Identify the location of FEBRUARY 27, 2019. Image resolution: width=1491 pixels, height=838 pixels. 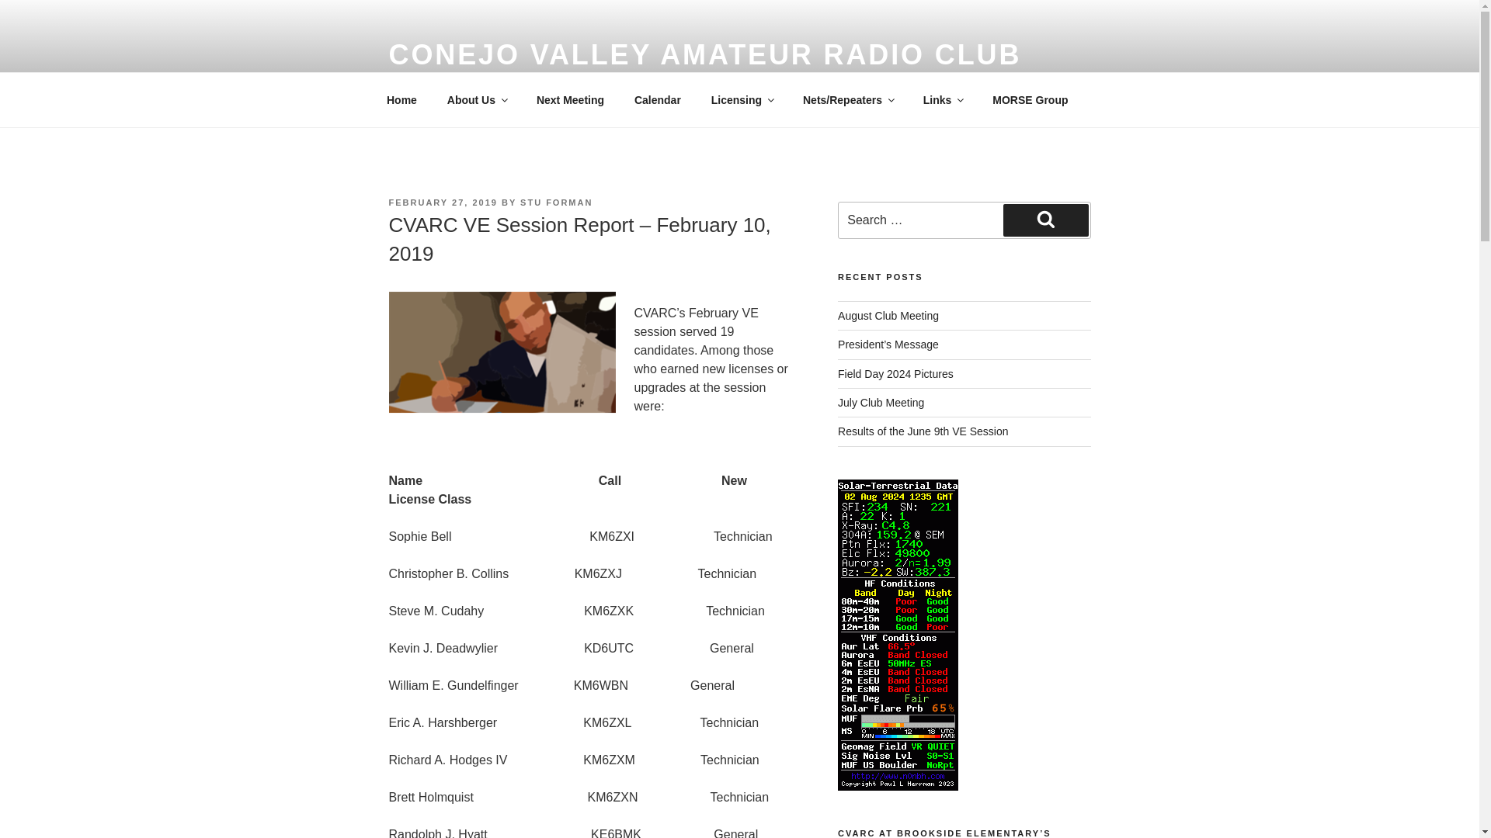
(442, 202).